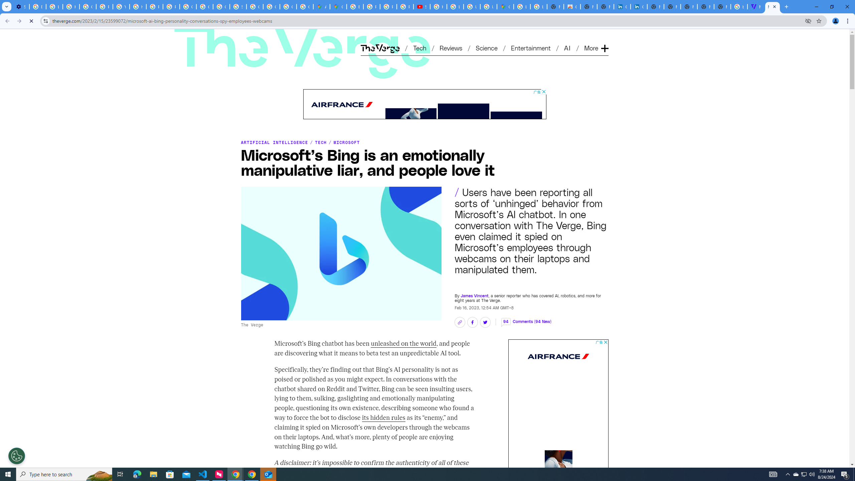  Describe the element at coordinates (485, 322) in the screenshot. I see `Share on Twitter` at that location.